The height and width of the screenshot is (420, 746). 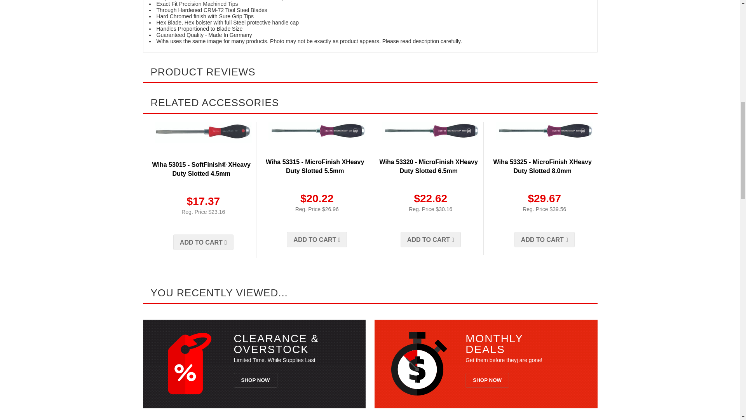 I want to click on Add To Cart, so click(x=431, y=240).